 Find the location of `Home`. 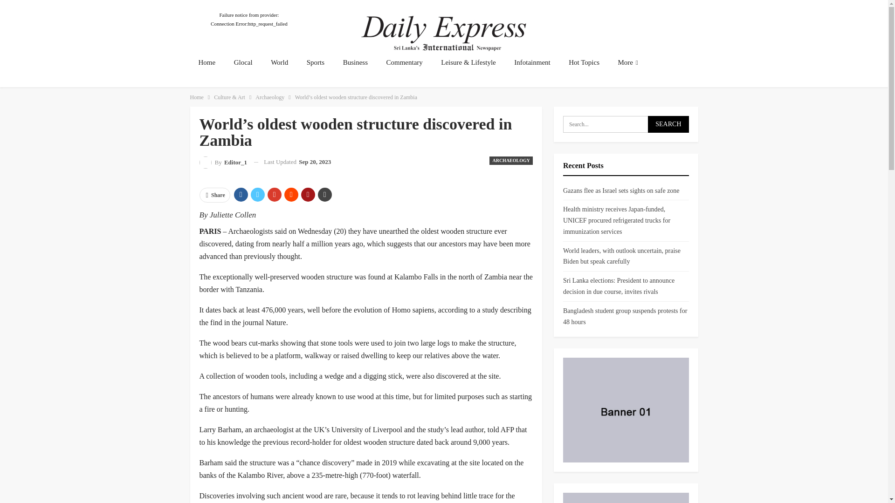

Home is located at coordinates (197, 97).